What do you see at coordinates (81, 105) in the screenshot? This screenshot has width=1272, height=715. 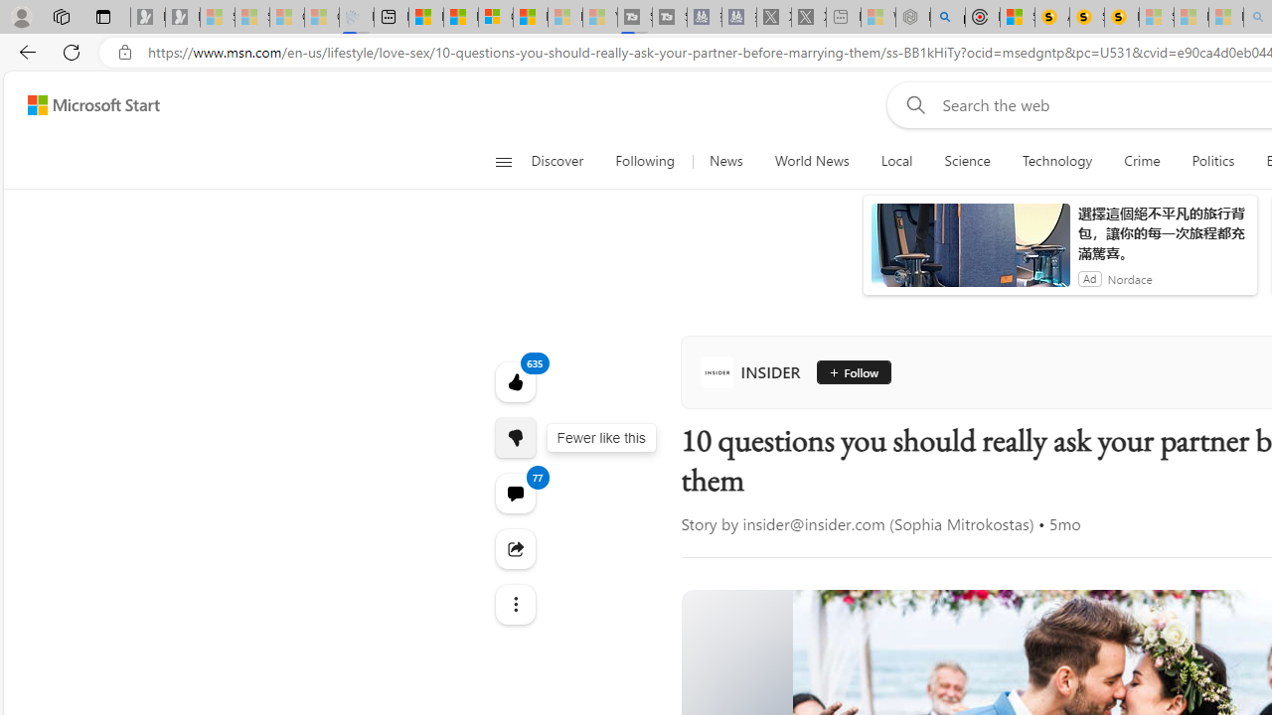 I see `Skip to footer` at bounding box center [81, 105].